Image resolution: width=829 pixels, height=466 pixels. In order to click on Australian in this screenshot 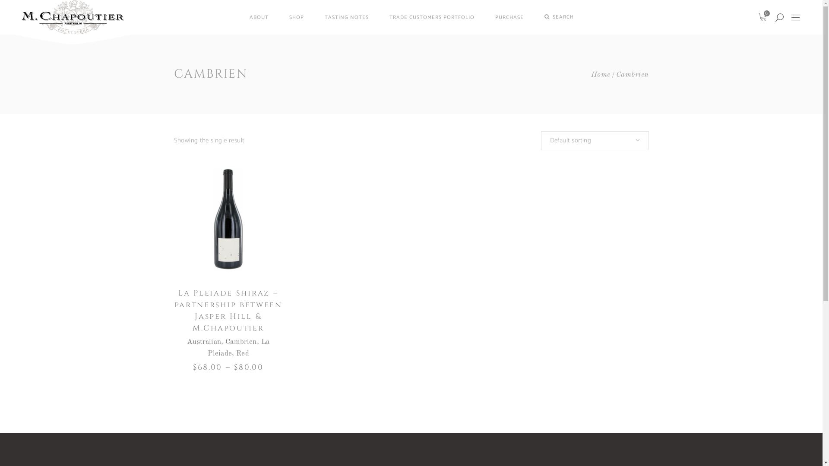, I will do `click(204, 342)`.